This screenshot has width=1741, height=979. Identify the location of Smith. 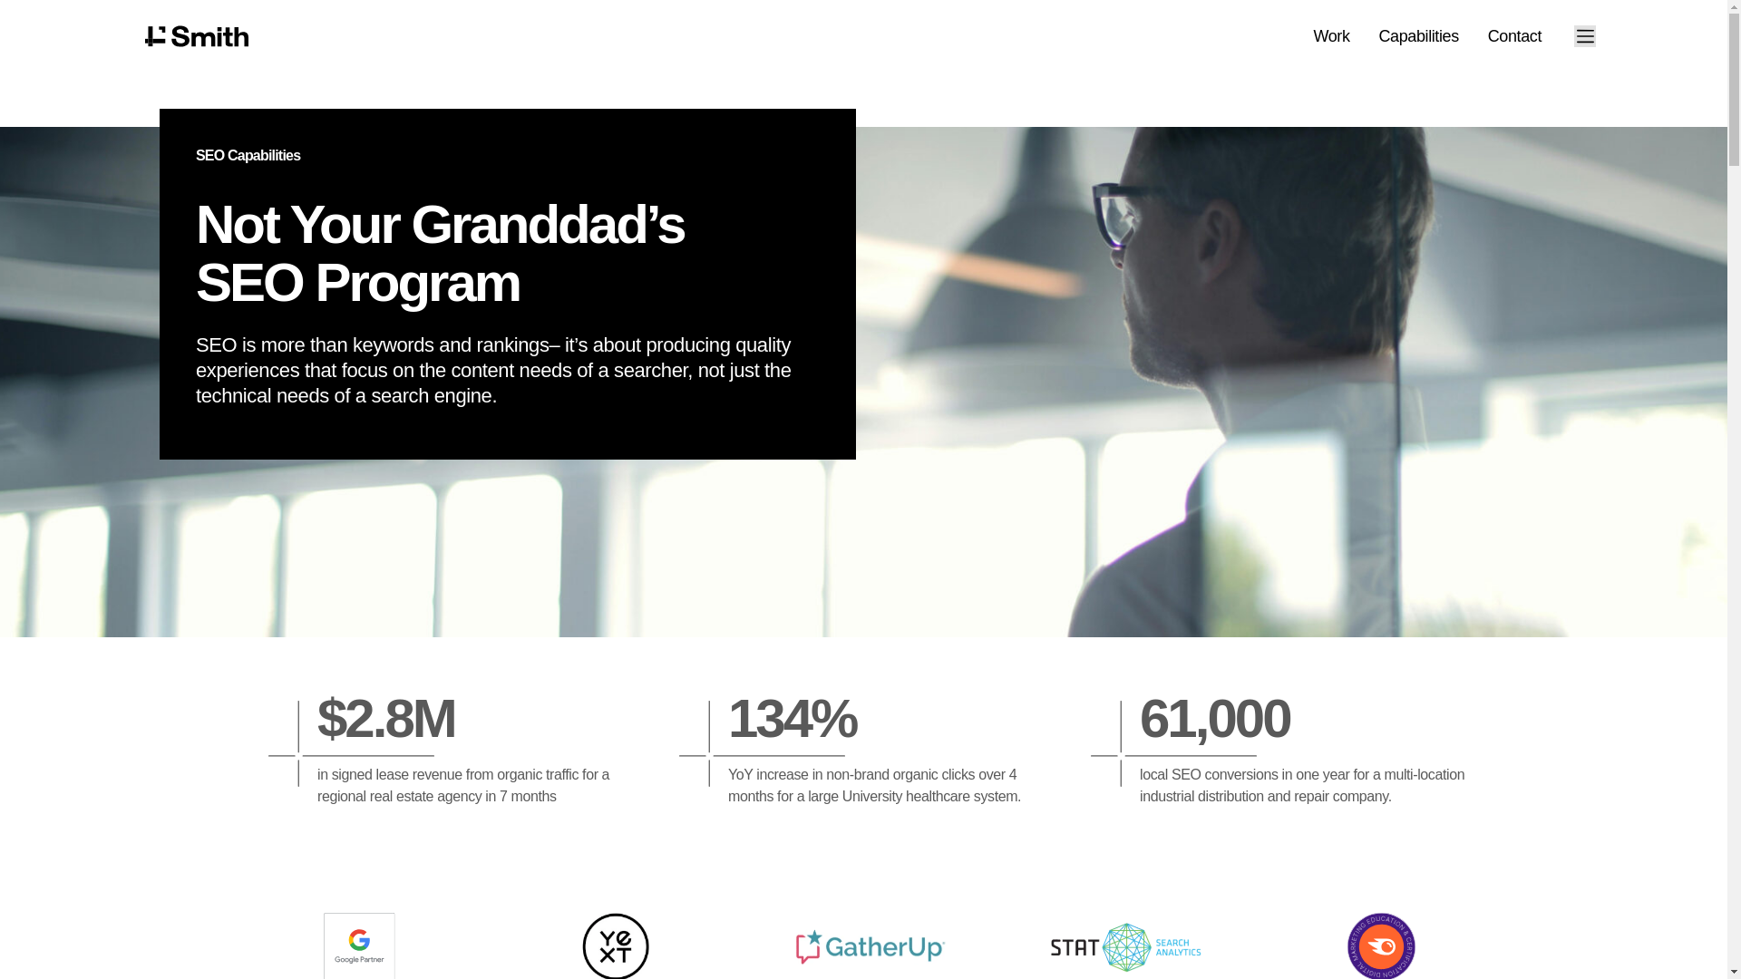
(196, 36).